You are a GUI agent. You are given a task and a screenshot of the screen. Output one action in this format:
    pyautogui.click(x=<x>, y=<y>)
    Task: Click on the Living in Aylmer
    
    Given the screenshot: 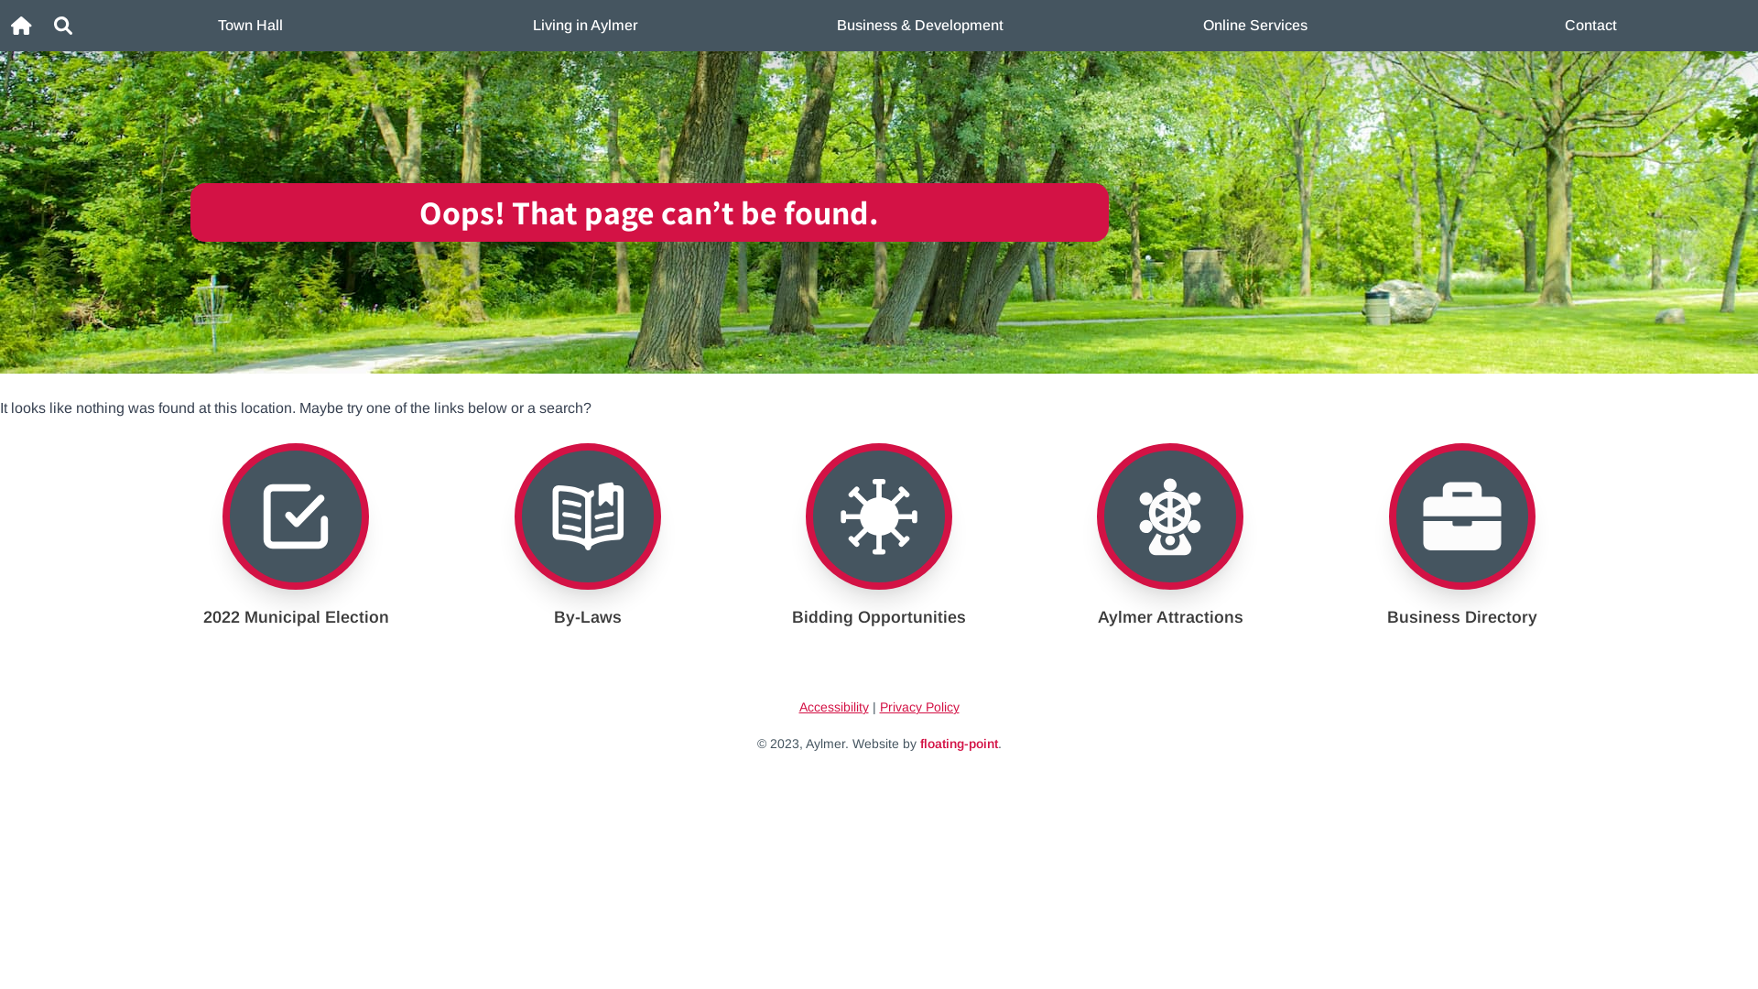 What is the action you would take?
    pyautogui.click(x=585, y=26)
    